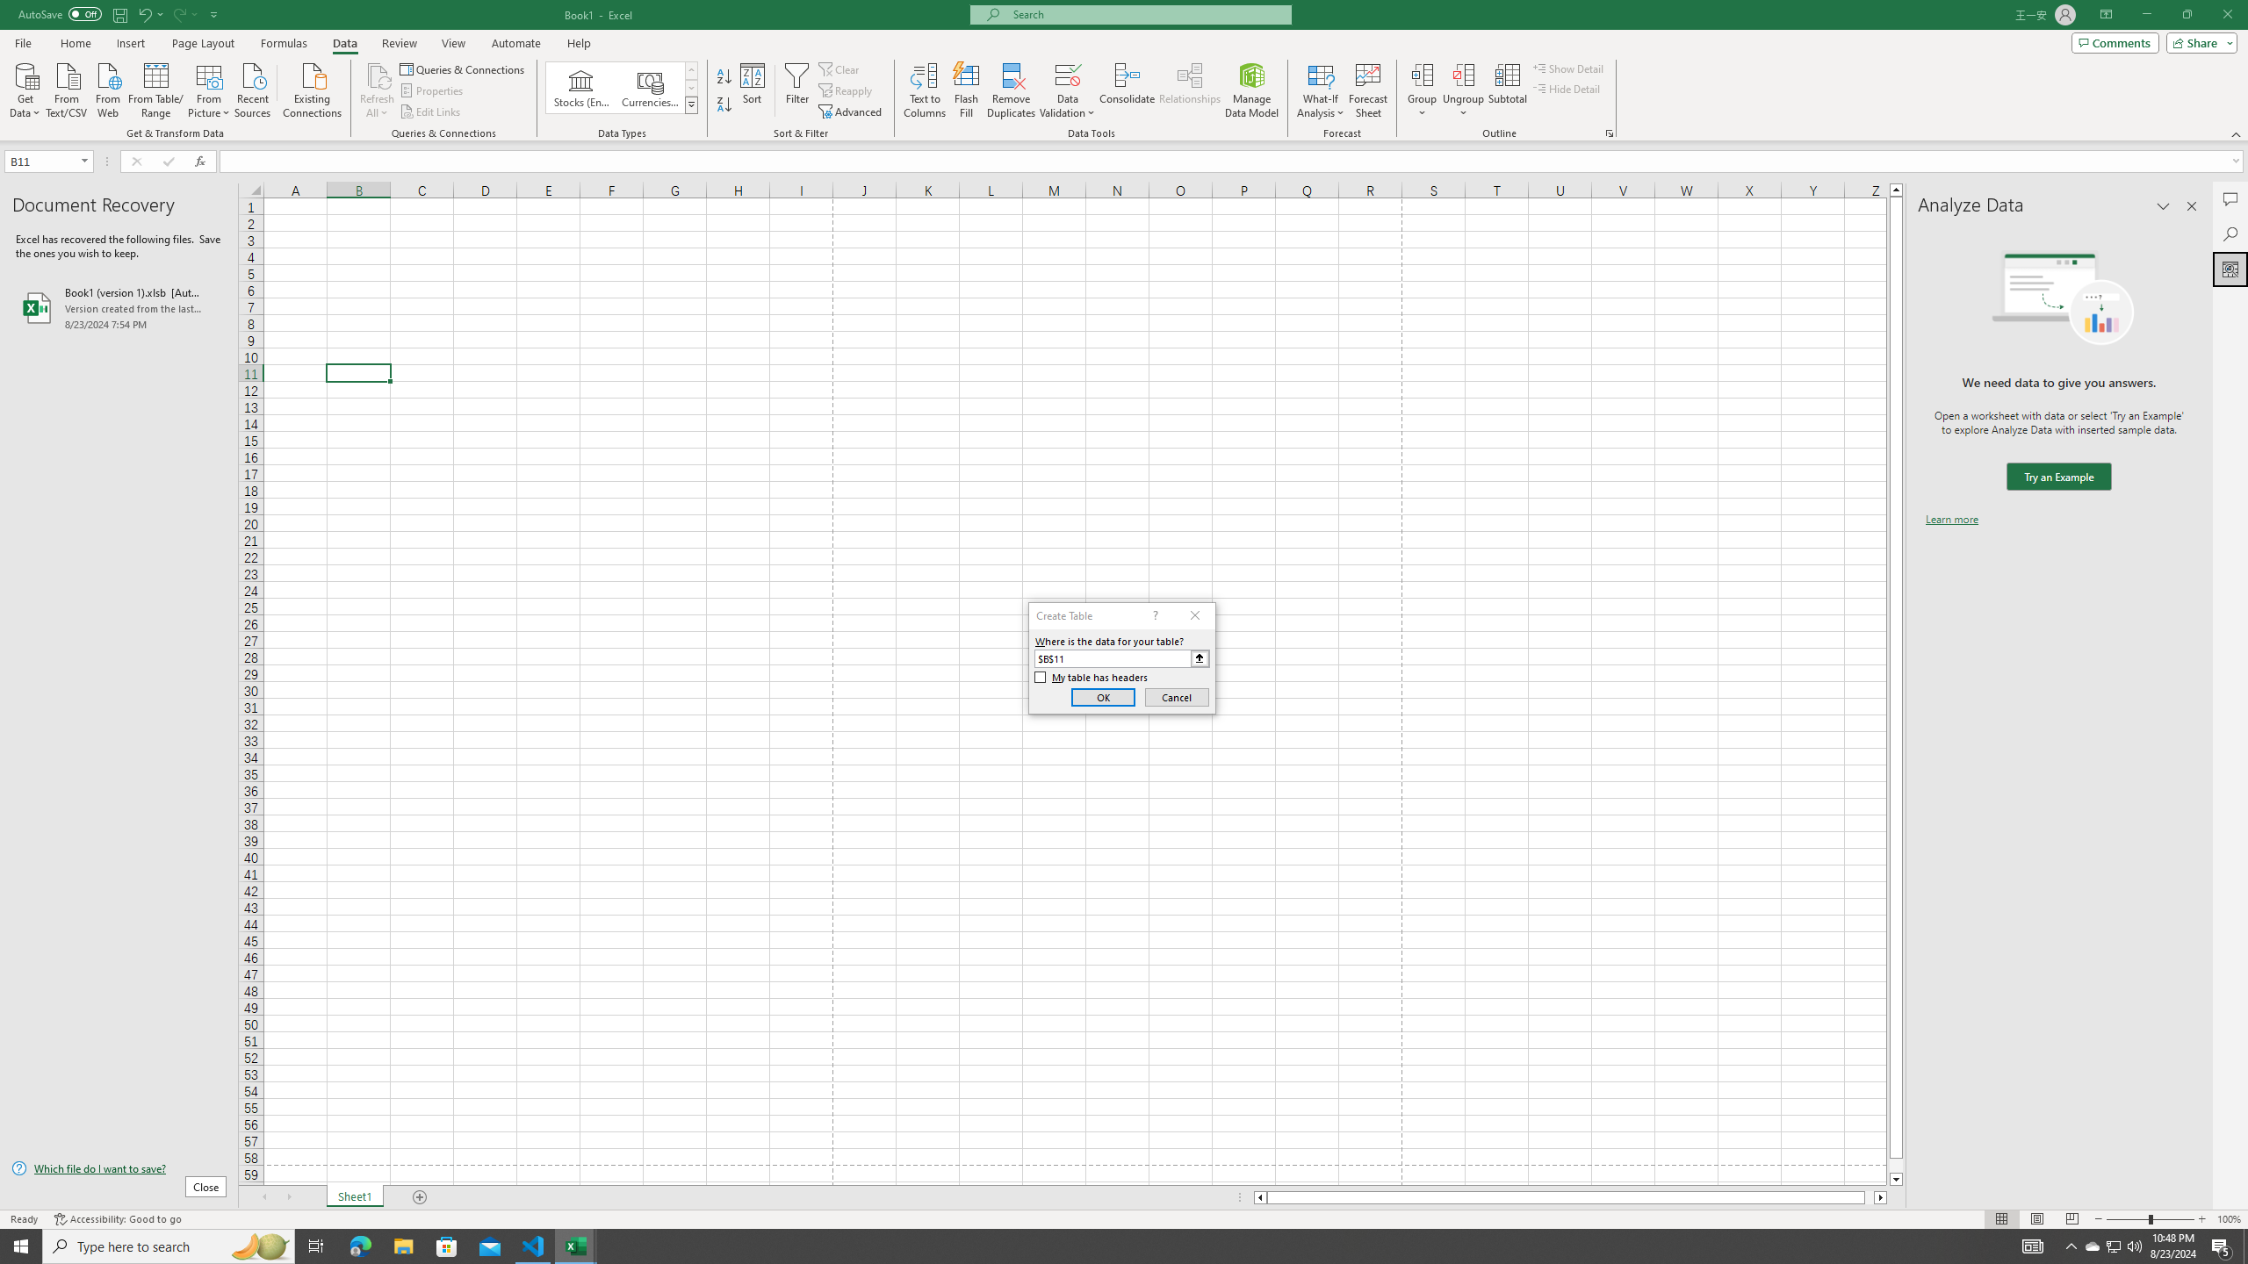 This screenshot has height=1264, width=2248. I want to click on Sort Z to A, so click(725, 105).